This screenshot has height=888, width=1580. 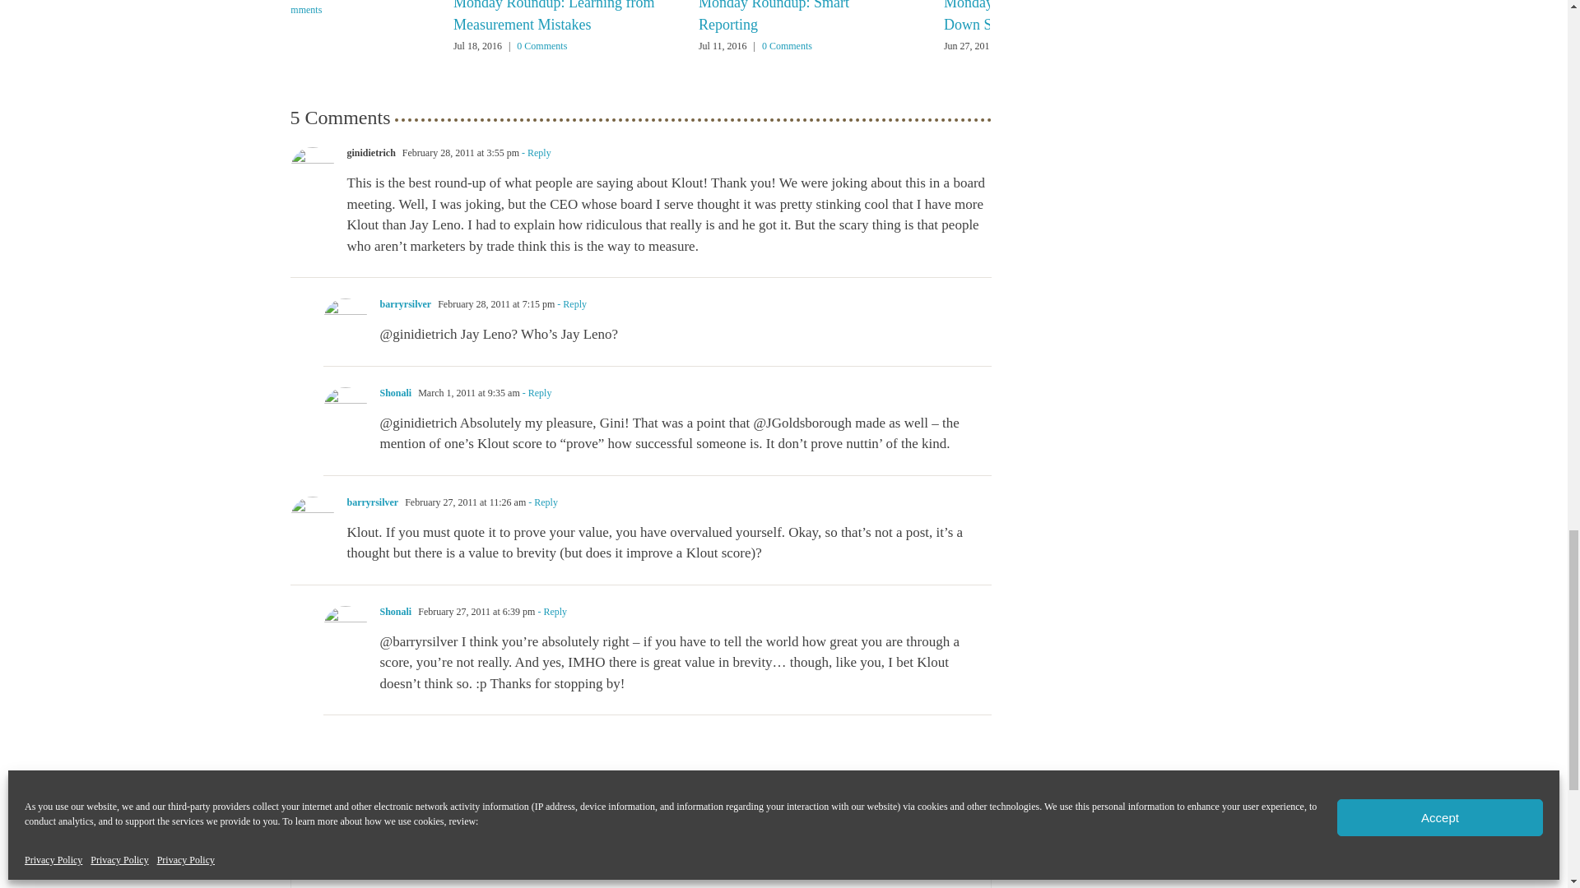 I want to click on Comment via Facebook, so click(x=978, y=822).